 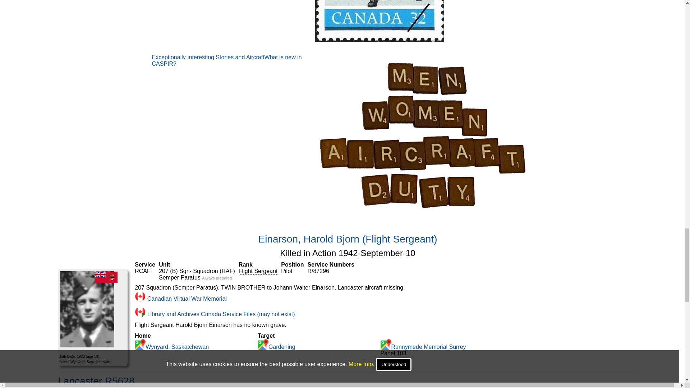 What do you see at coordinates (263, 344) in the screenshot?
I see `Click for Google Map` at bounding box center [263, 344].